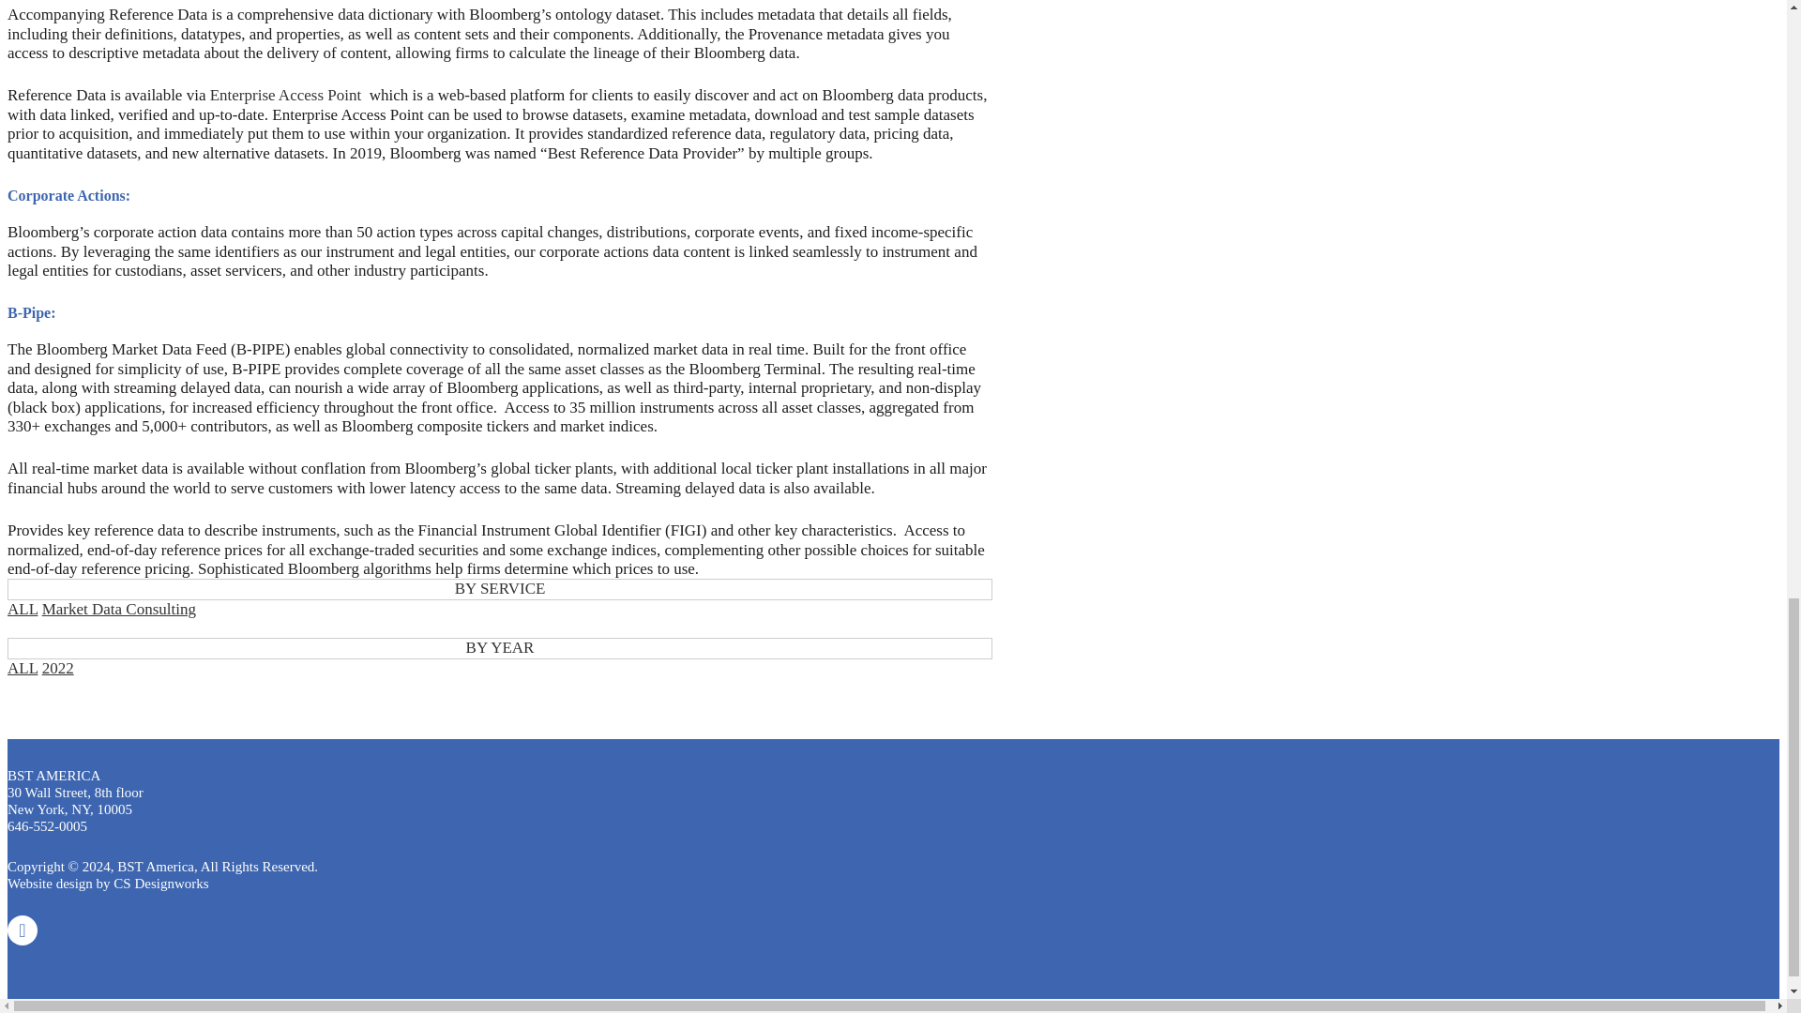 This screenshot has height=1013, width=1801. Describe the element at coordinates (23, 668) in the screenshot. I see `ALL` at that location.